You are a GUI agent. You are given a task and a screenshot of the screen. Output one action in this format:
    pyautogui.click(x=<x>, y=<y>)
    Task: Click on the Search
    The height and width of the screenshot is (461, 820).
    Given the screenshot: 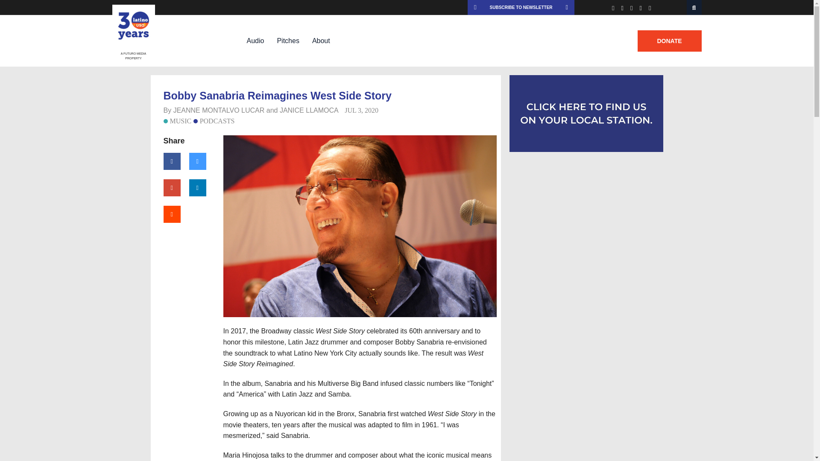 What is the action you would take?
    pyautogui.click(x=694, y=7)
    